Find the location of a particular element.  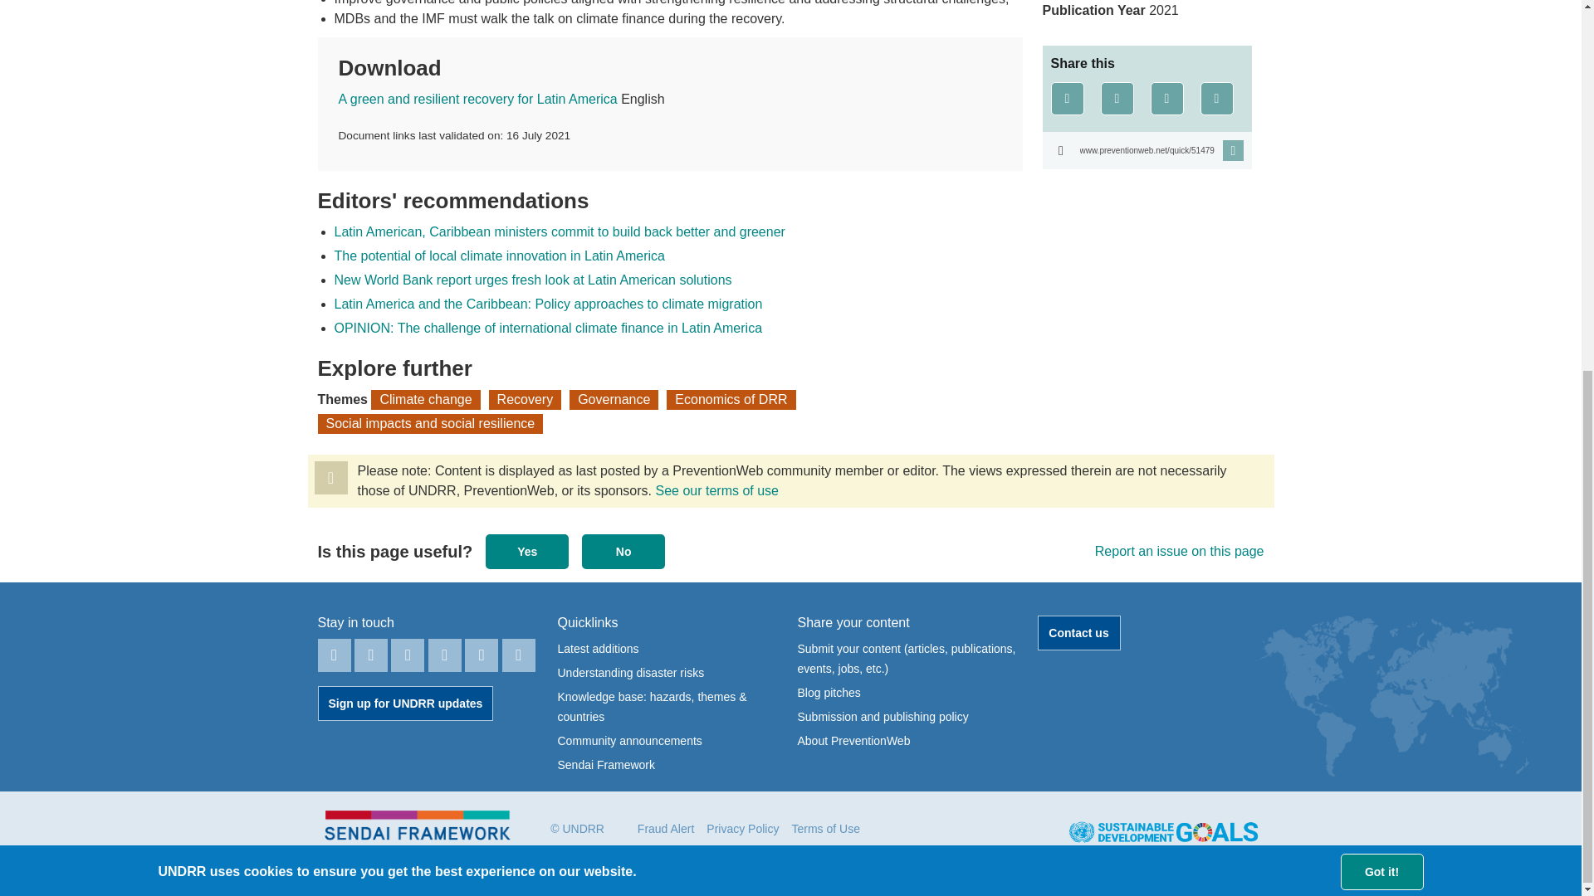

Governance is located at coordinates (613, 399).